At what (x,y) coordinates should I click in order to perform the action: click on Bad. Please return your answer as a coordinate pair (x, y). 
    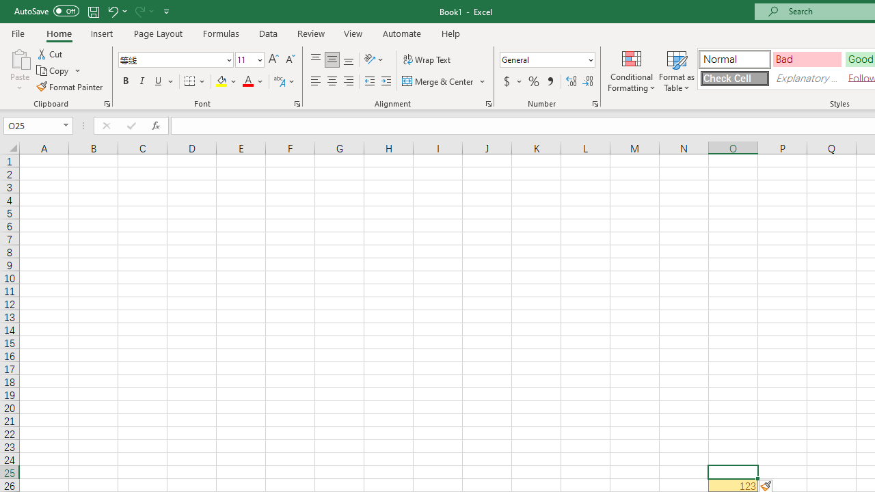
    Looking at the image, I should click on (807, 59).